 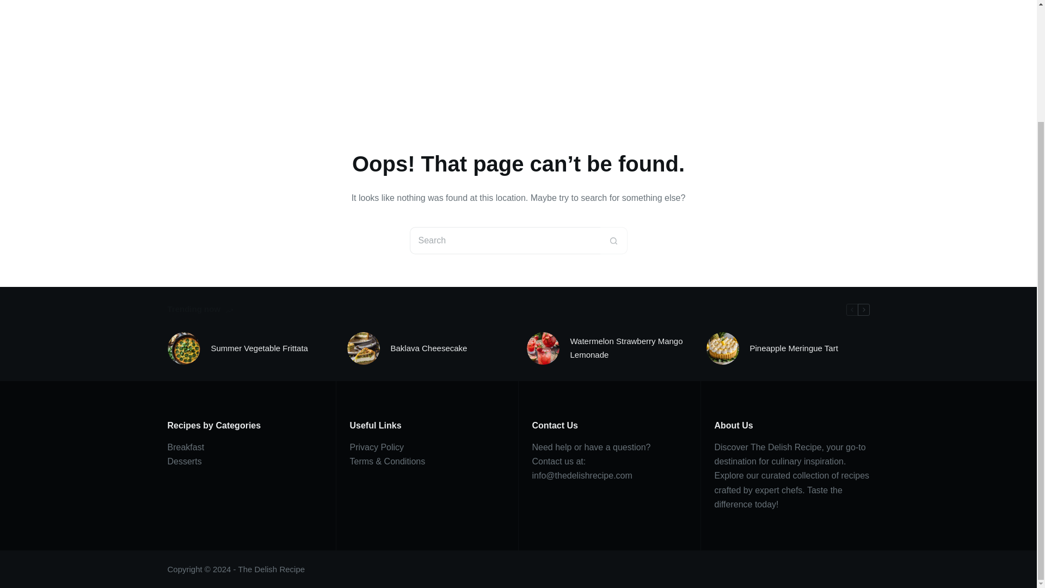 What do you see at coordinates (376, 448) in the screenshot?
I see `Privacy Policy` at bounding box center [376, 448].